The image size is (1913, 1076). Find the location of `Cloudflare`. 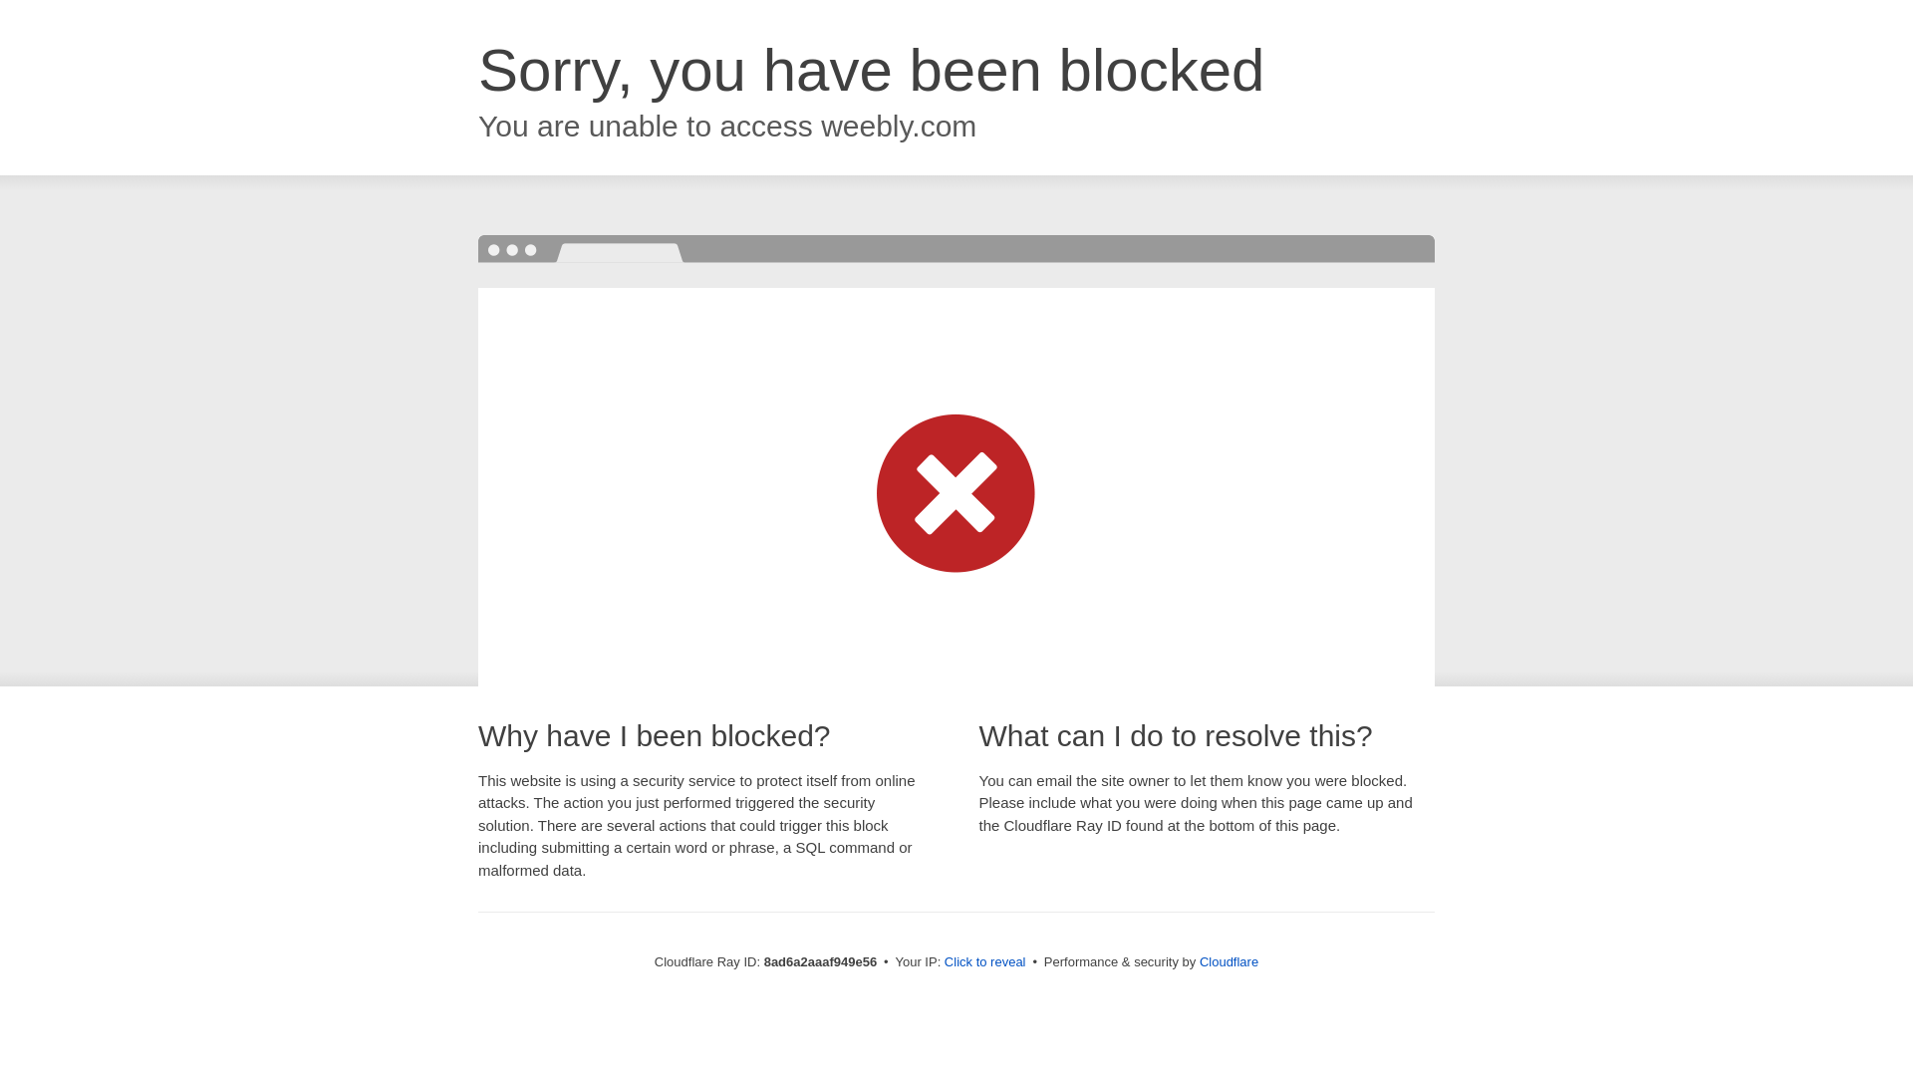

Cloudflare is located at coordinates (1229, 961).